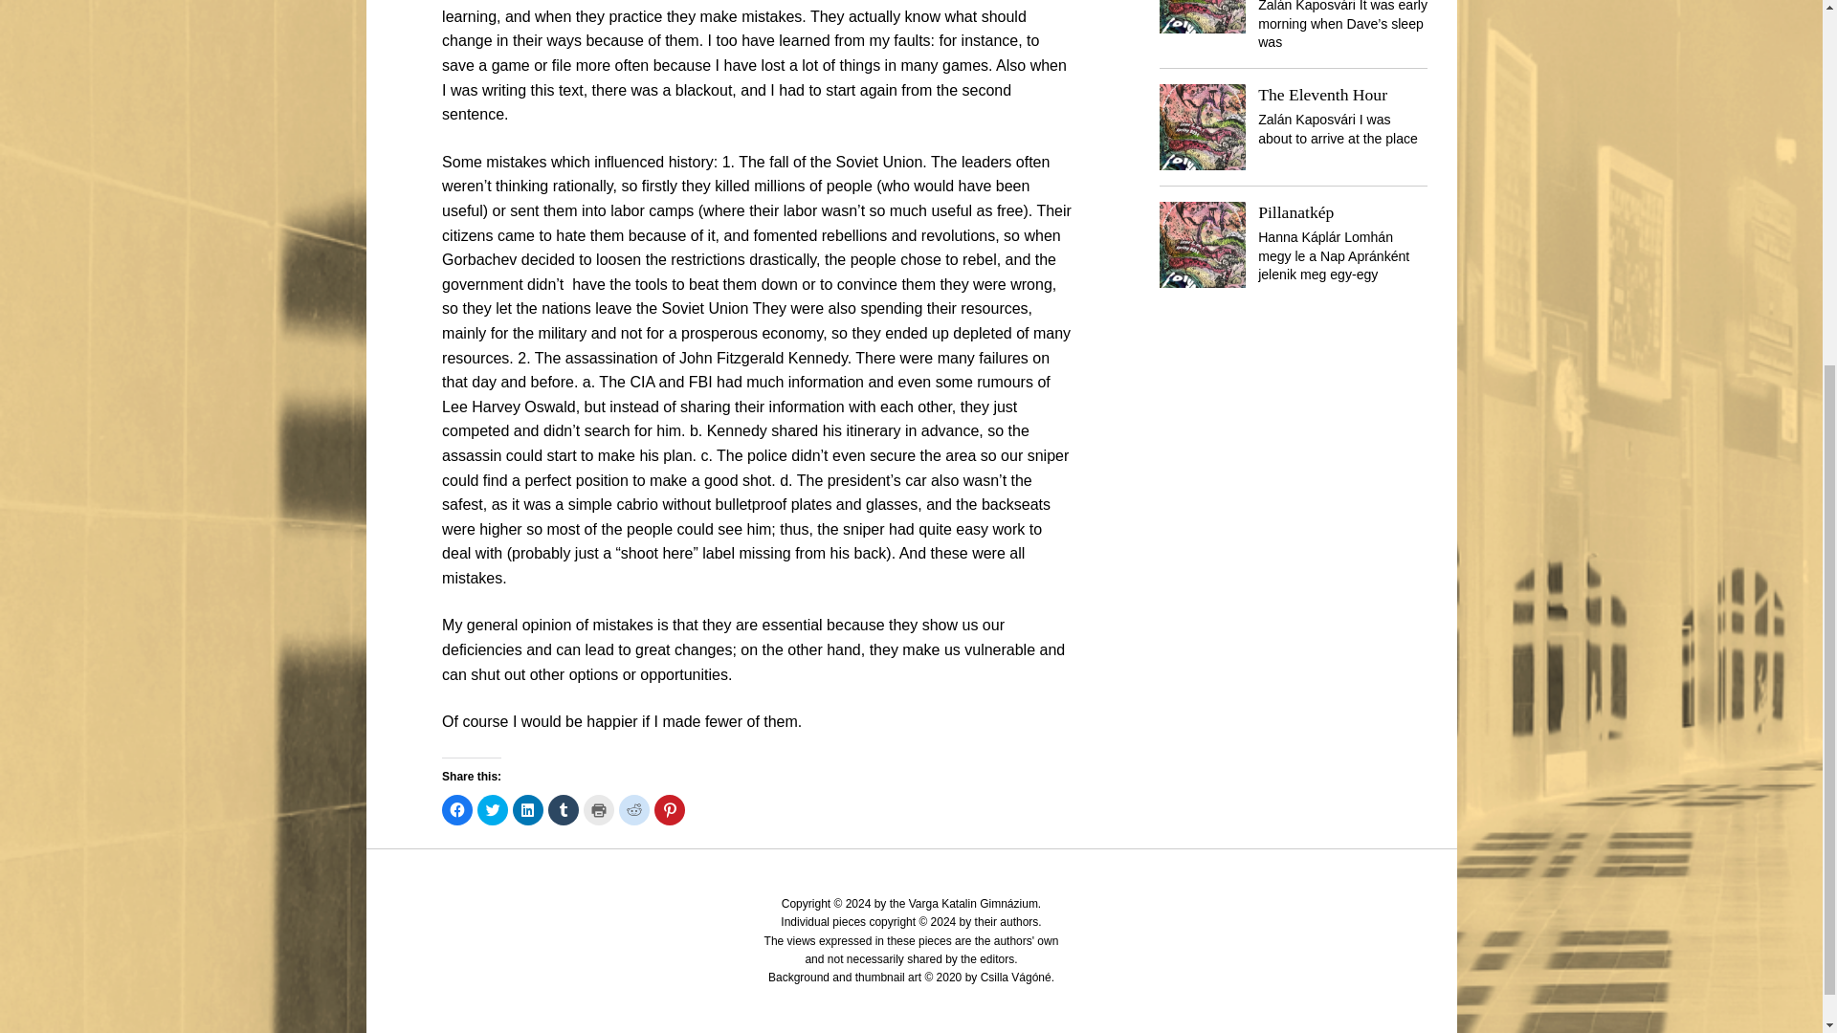  What do you see at coordinates (634, 809) in the screenshot?
I see `Click to share on Reddit` at bounding box center [634, 809].